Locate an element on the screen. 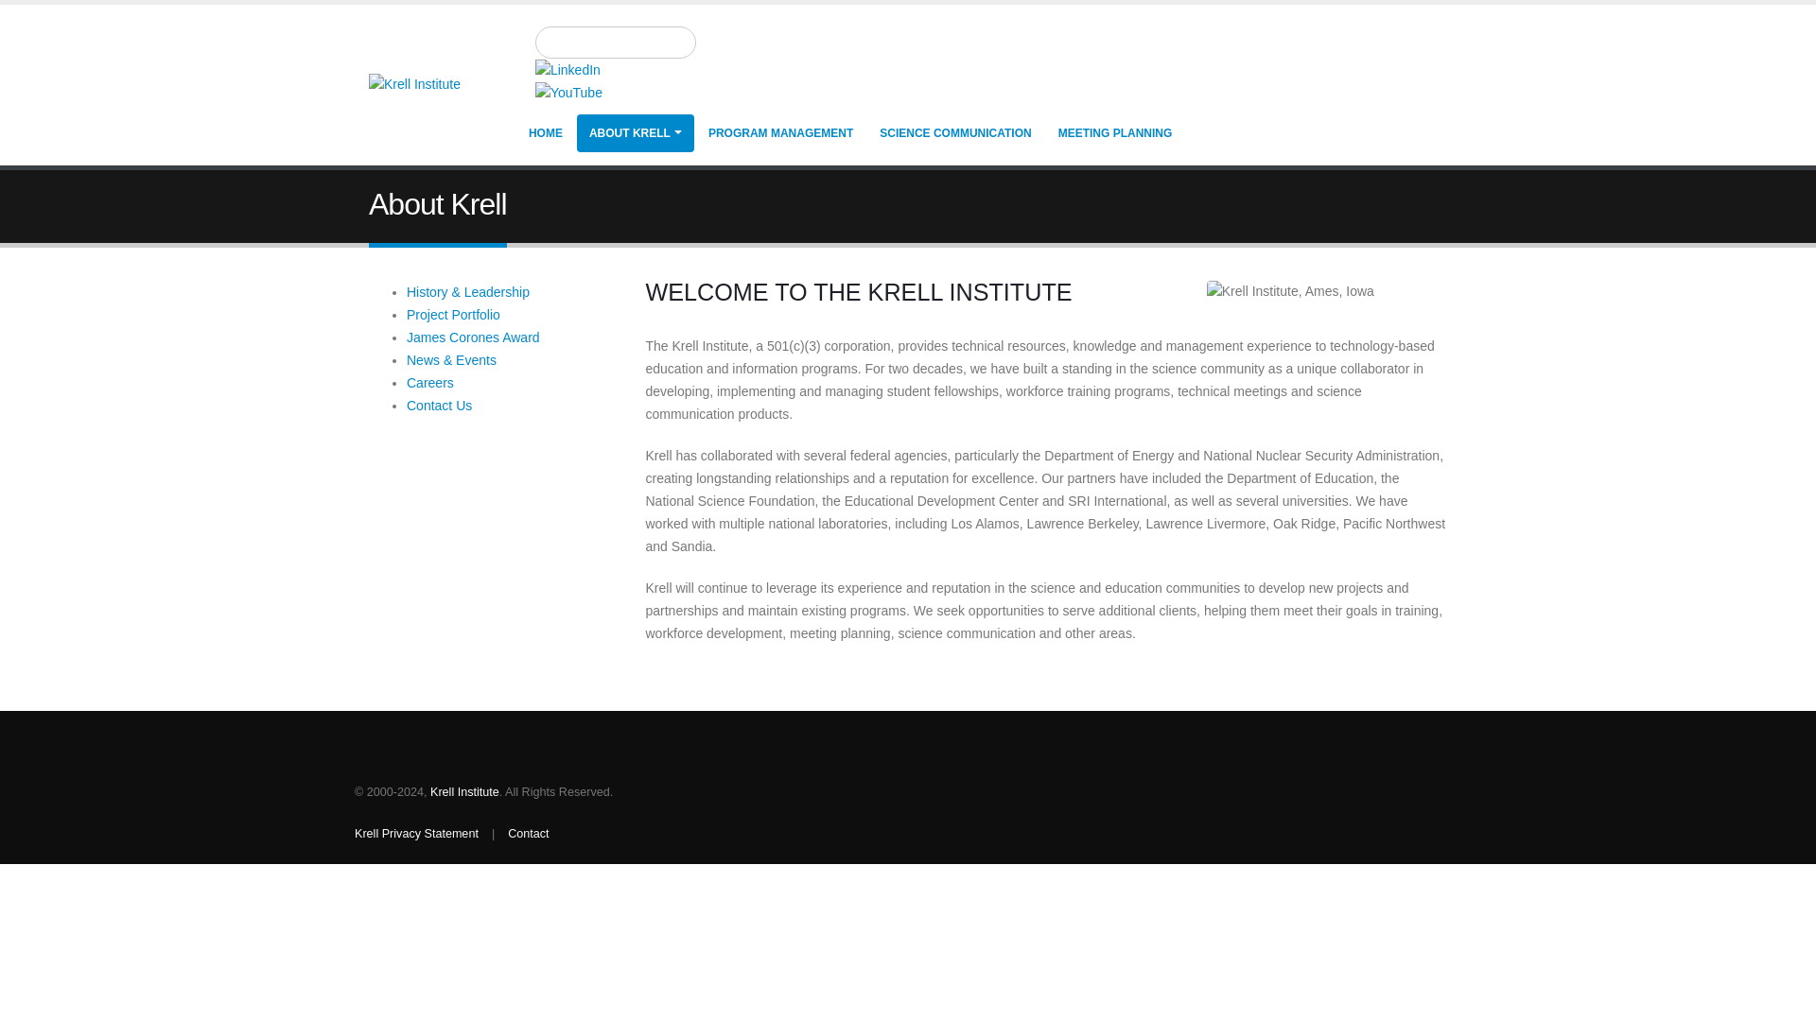  Enter the terms you wish to search for. is located at coordinates (615, 42).